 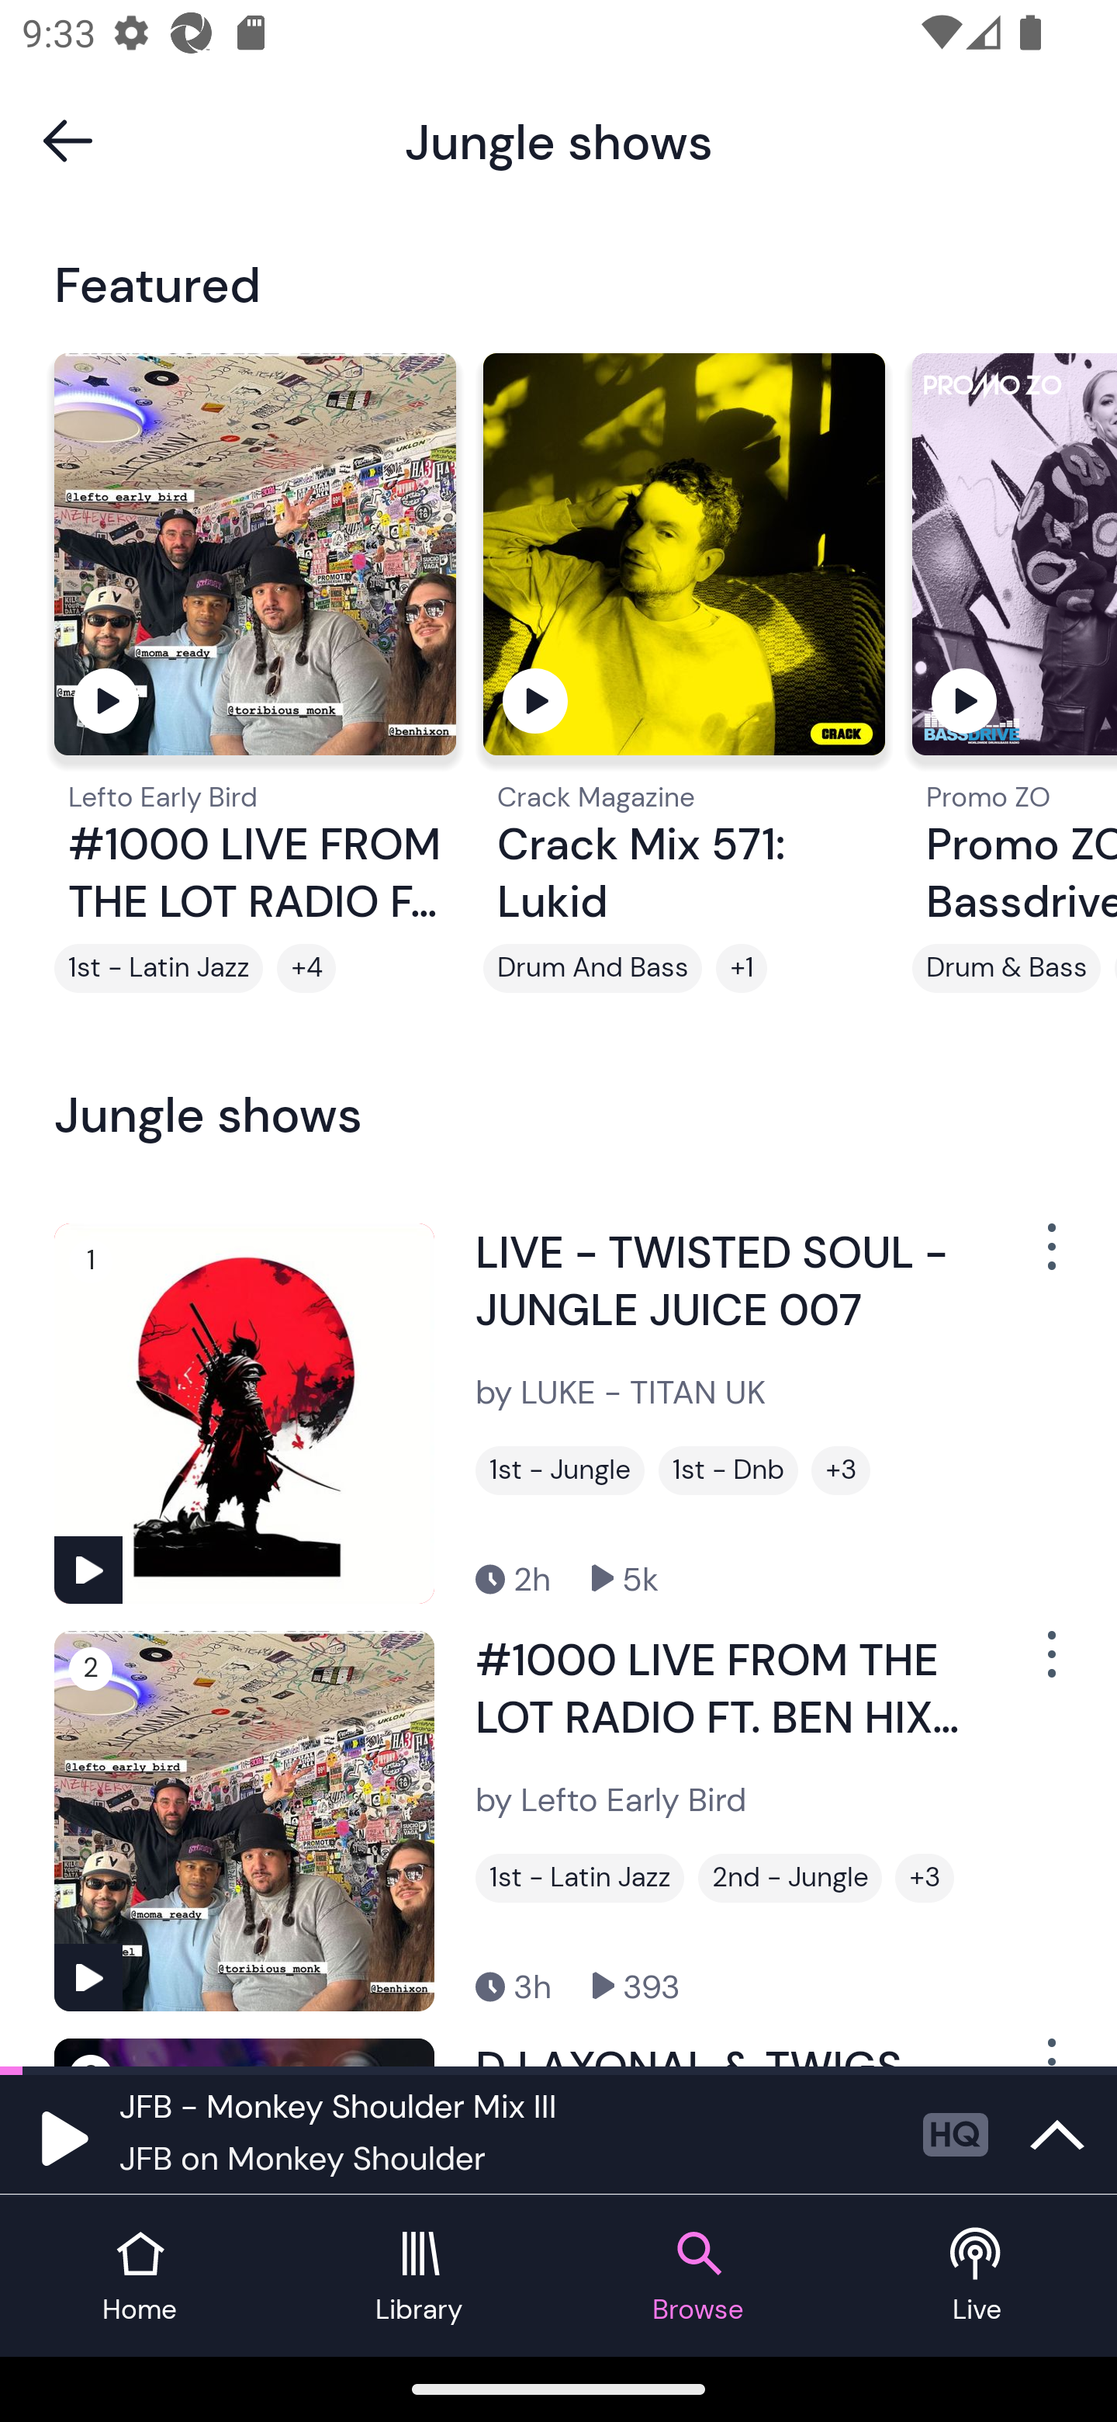 I want to click on Drum & Bass, so click(x=1006, y=969).